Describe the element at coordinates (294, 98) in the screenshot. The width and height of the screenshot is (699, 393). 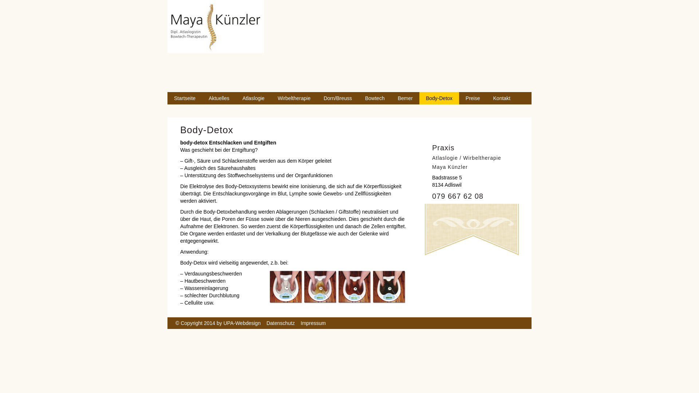
I see `Wirbeltherapie` at that location.